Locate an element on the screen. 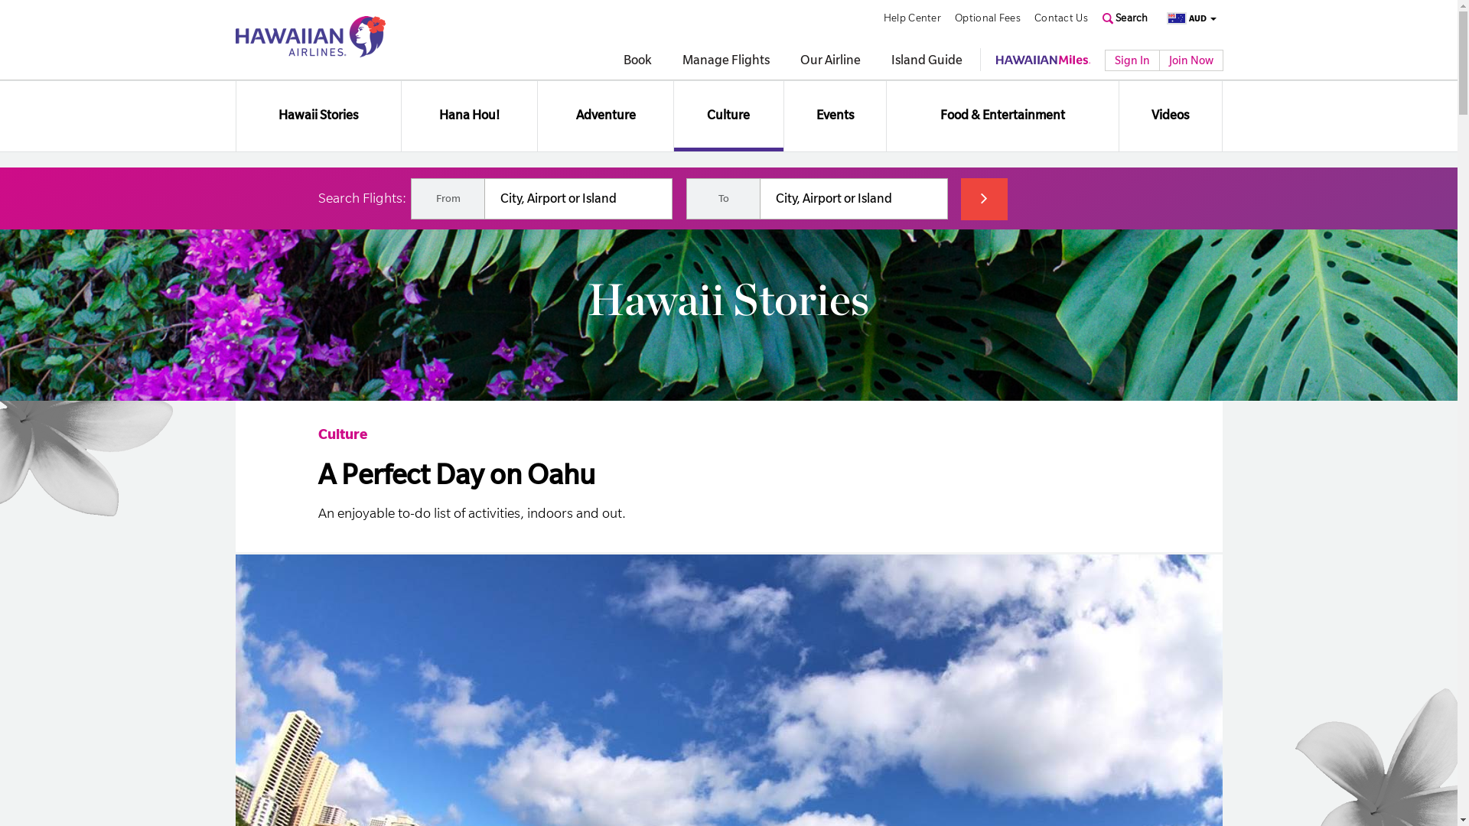 This screenshot has height=826, width=1469. Hawaii Stories is located at coordinates (318, 116).